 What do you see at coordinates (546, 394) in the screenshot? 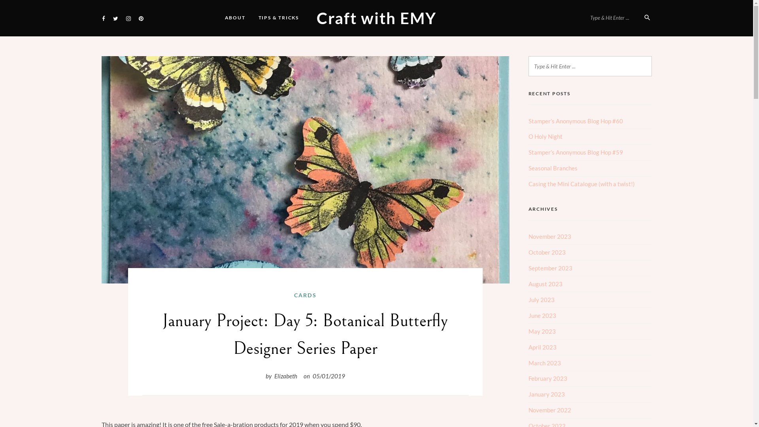
I see `January 2023` at bounding box center [546, 394].